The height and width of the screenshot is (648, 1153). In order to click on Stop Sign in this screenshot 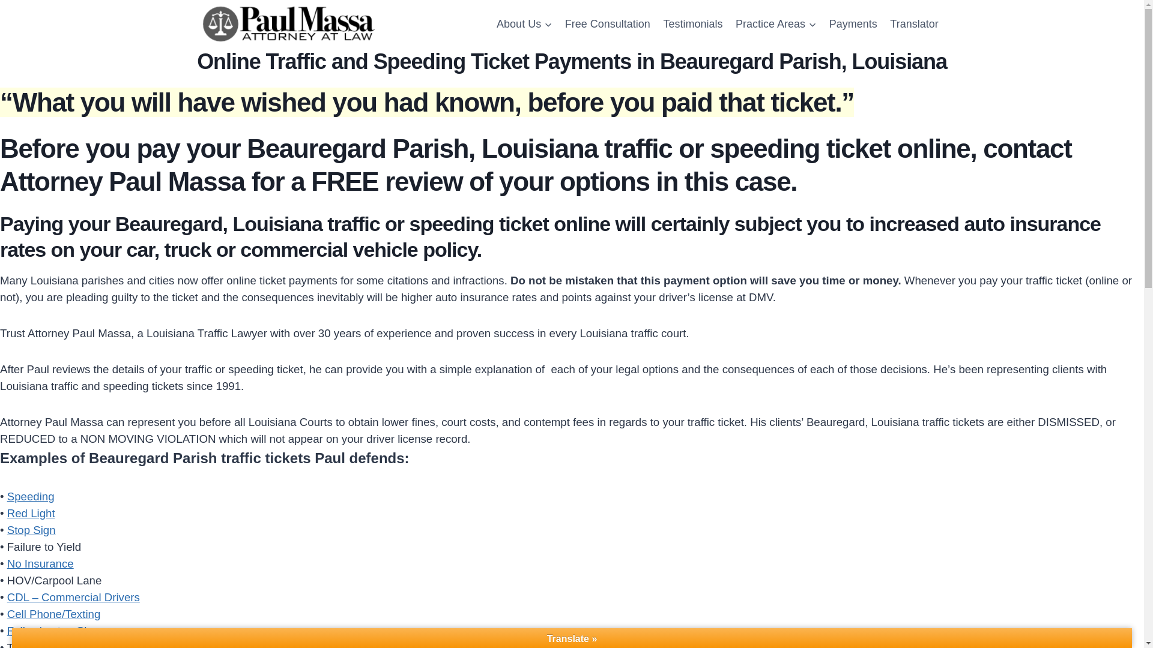, I will do `click(31, 530)`.